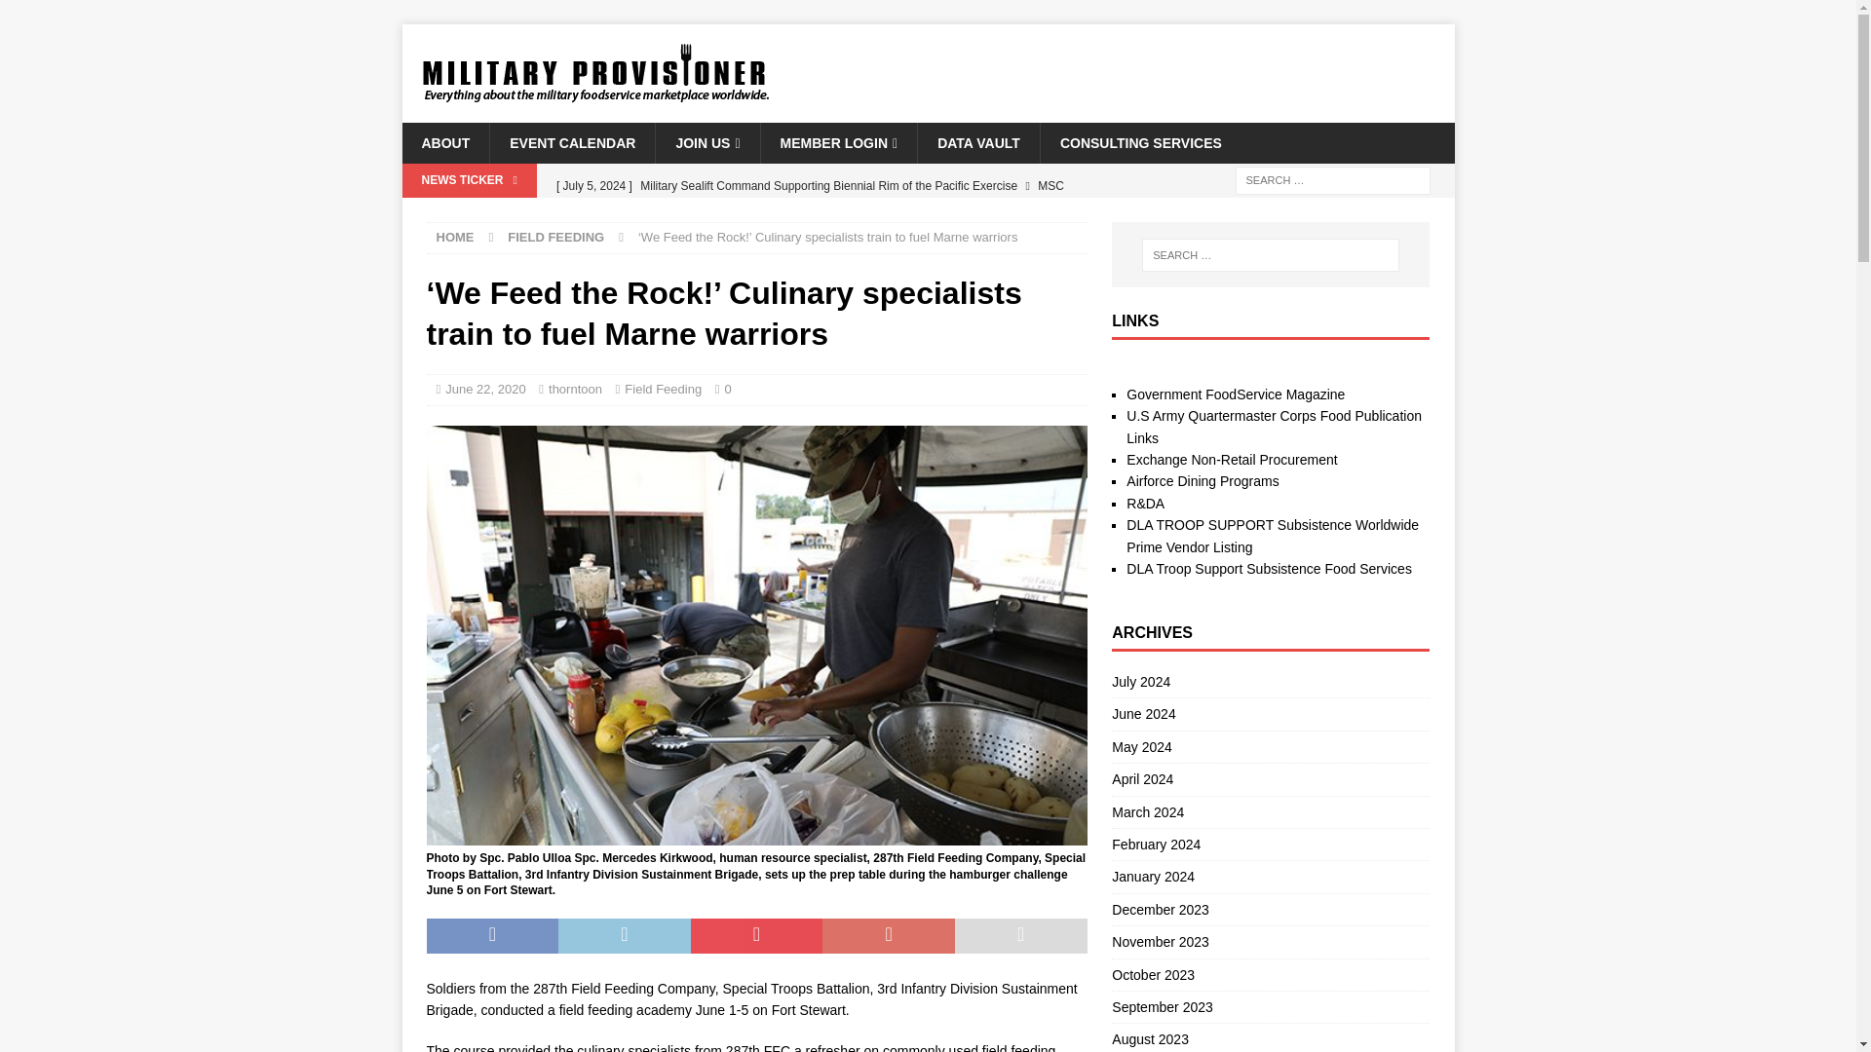 This screenshot has width=1871, height=1052. What do you see at coordinates (707, 143) in the screenshot?
I see `JOIN US` at bounding box center [707, 143].